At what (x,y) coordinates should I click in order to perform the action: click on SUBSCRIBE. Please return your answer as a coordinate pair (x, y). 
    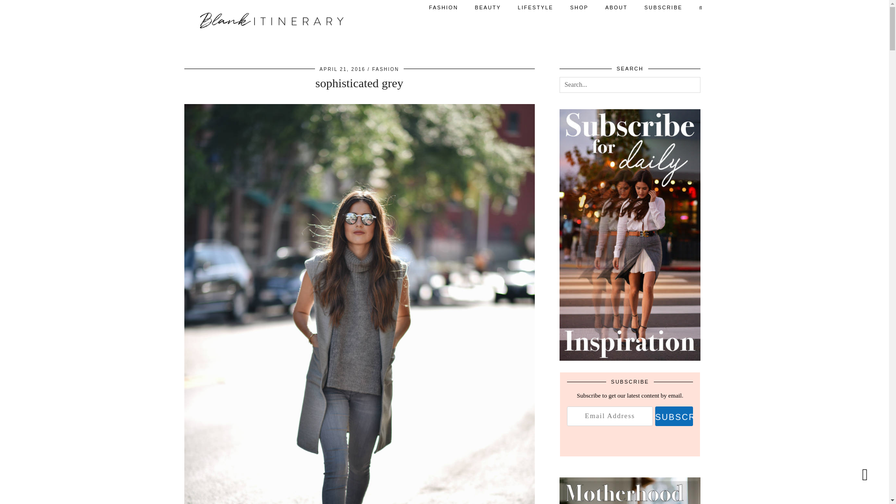
    Looking at the image, I should click on (664, 7).